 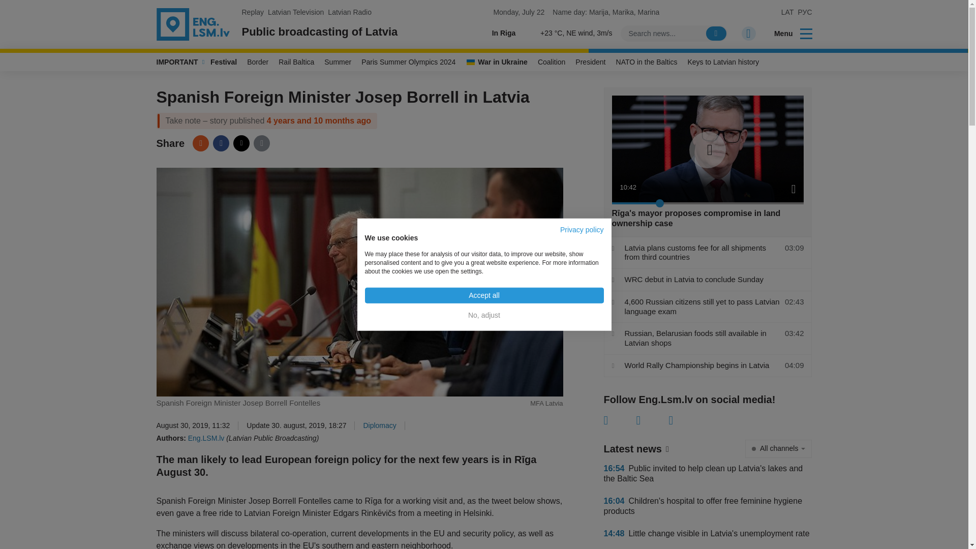 I want to click on LAT, so click(x=788, y=12).